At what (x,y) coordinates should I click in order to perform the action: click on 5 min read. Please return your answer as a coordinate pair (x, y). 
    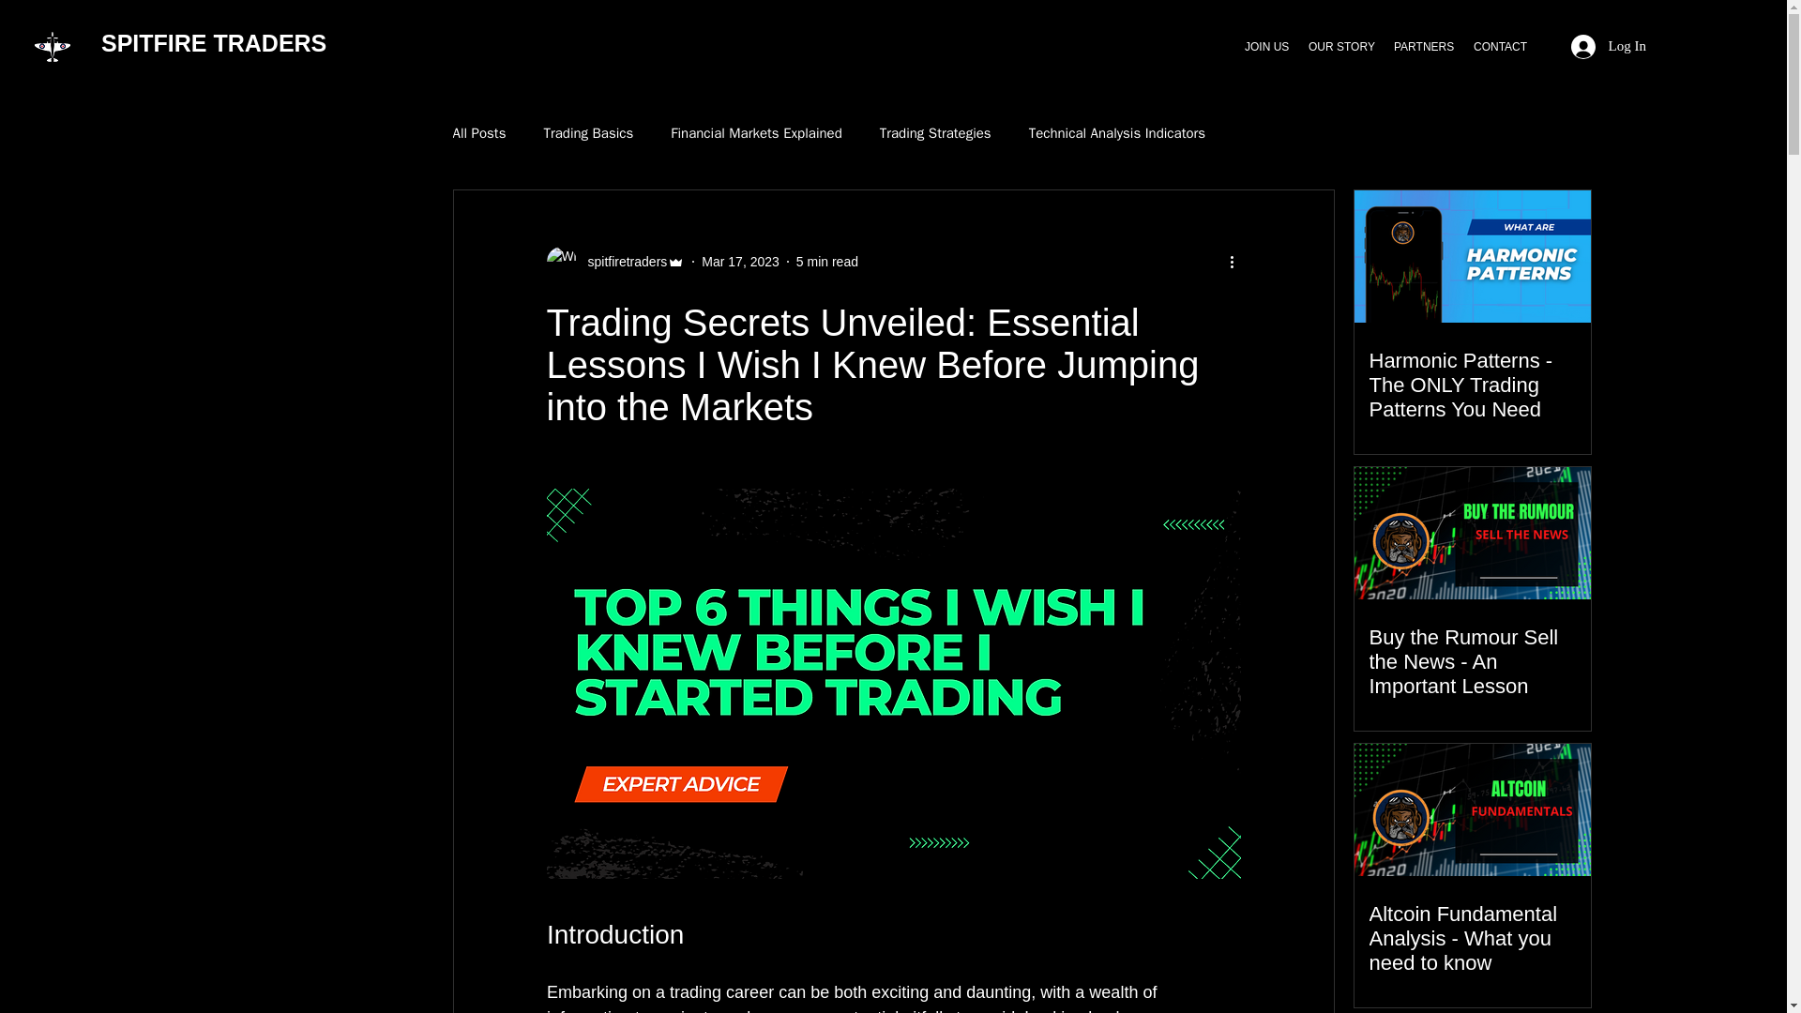
    Looking at the image, I should click on (827, 261).